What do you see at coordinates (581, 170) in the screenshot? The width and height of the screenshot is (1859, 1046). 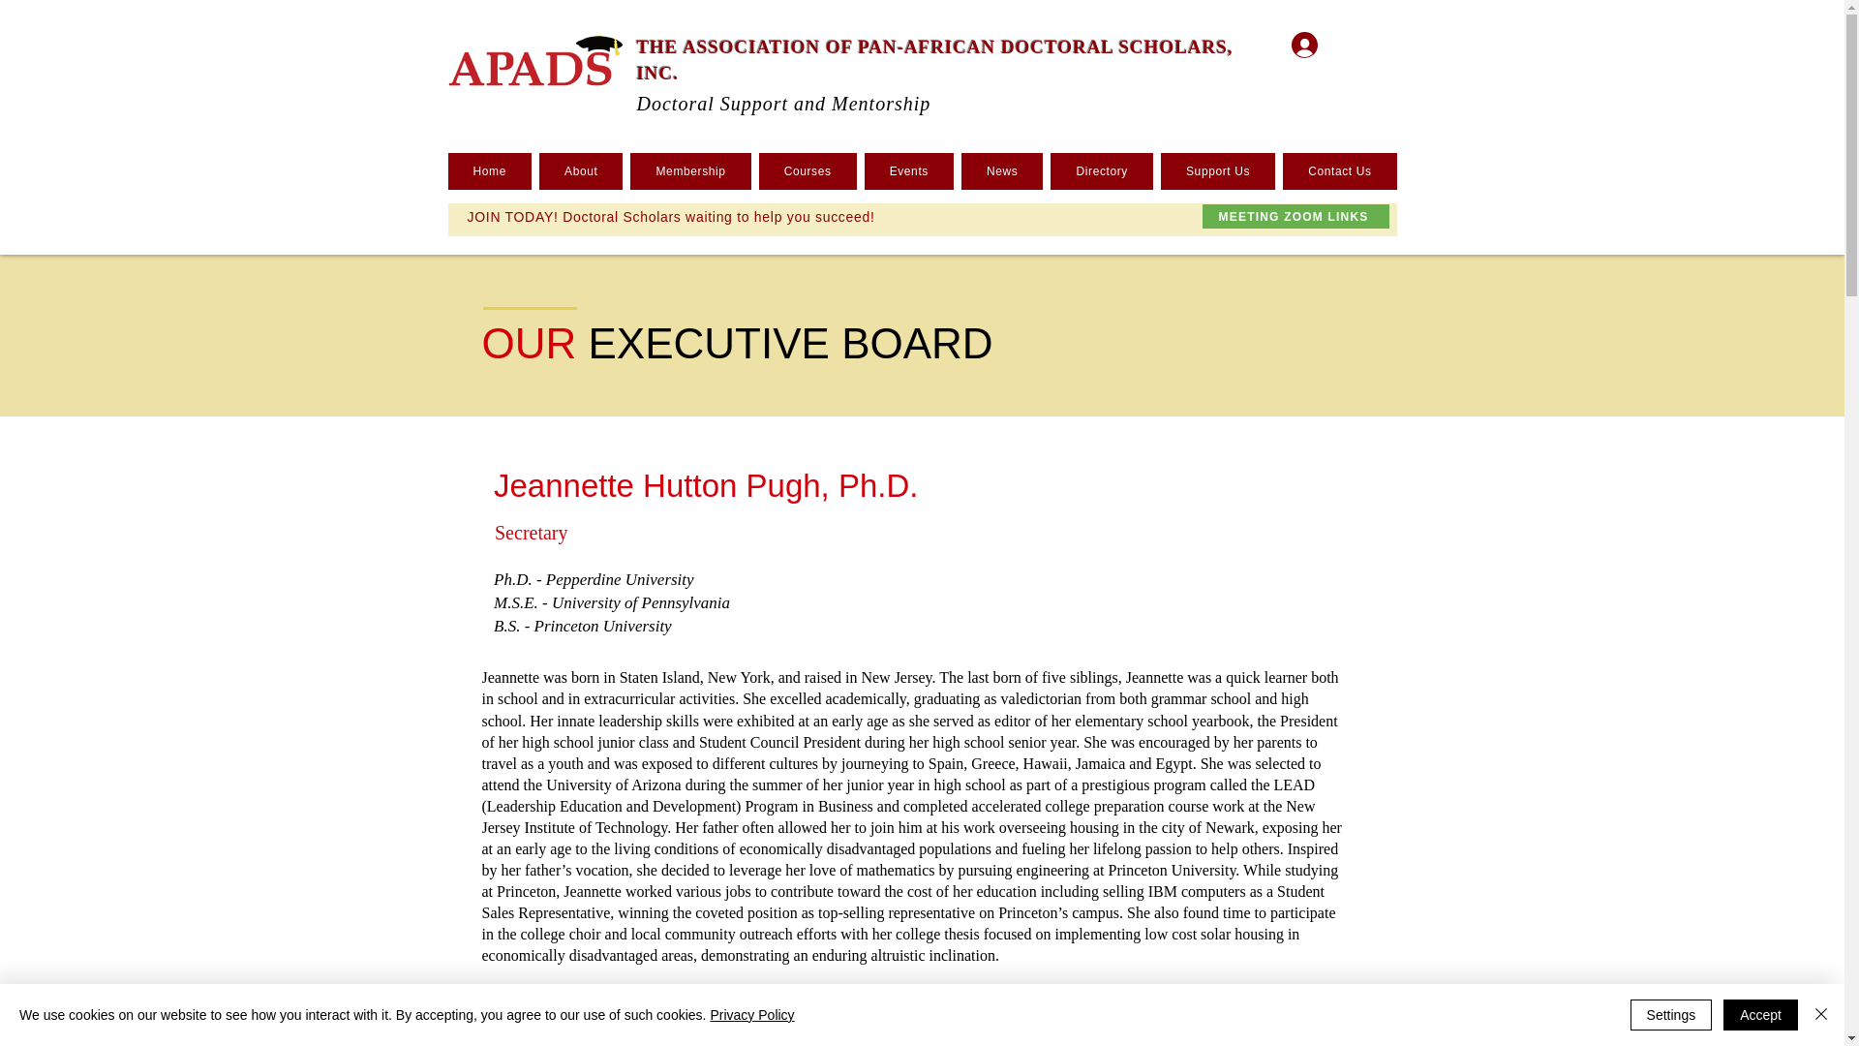 I see `About` at bounding box center [581, 170].